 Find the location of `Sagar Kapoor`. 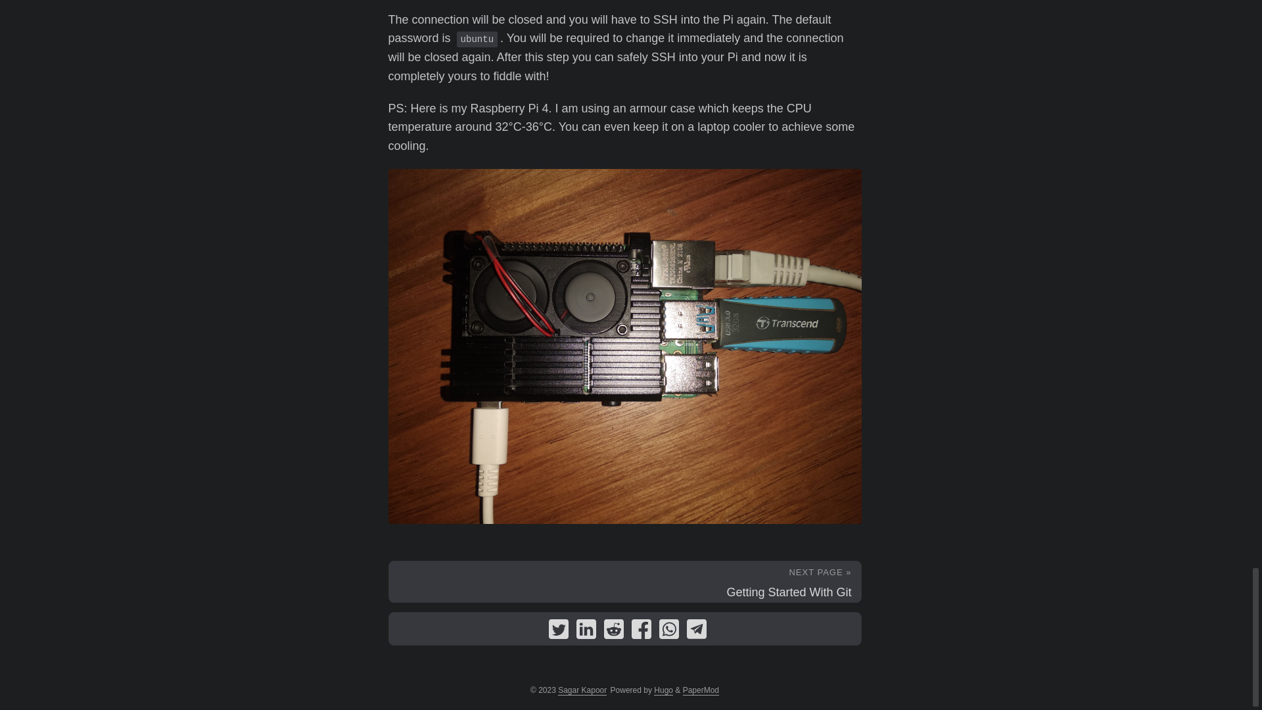

Sagar Kapoor is located at coordinates (582, 690).